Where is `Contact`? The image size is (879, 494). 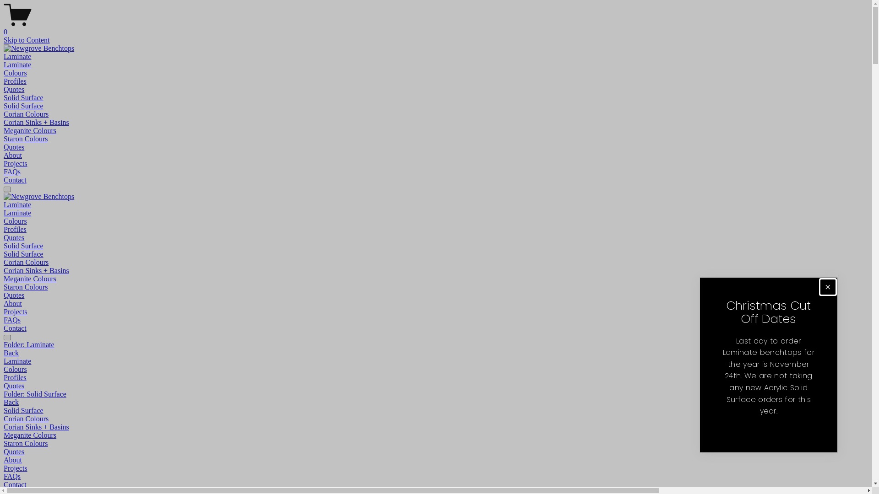 Contact is located at coordinates (15, 328).